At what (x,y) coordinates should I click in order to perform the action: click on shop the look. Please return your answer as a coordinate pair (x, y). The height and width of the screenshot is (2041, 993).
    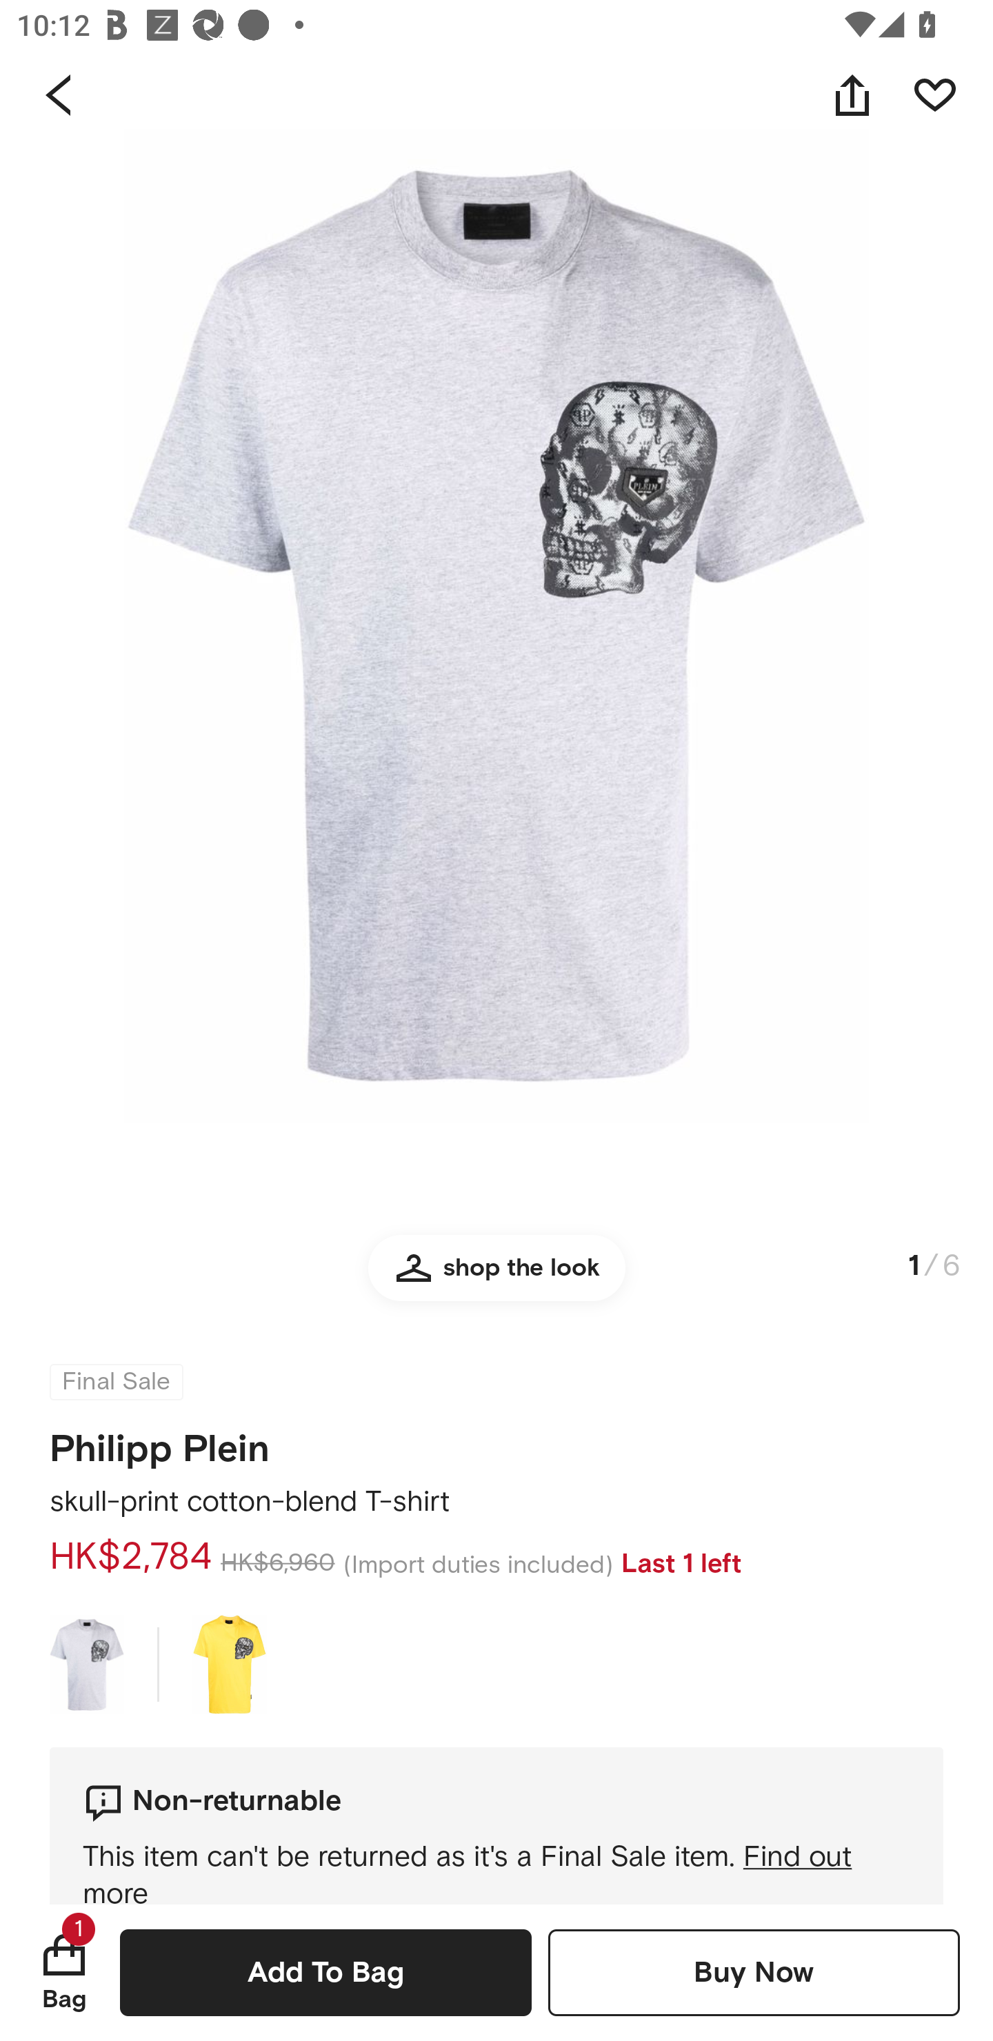
    Looking at the image, I should click on (496, 1278).